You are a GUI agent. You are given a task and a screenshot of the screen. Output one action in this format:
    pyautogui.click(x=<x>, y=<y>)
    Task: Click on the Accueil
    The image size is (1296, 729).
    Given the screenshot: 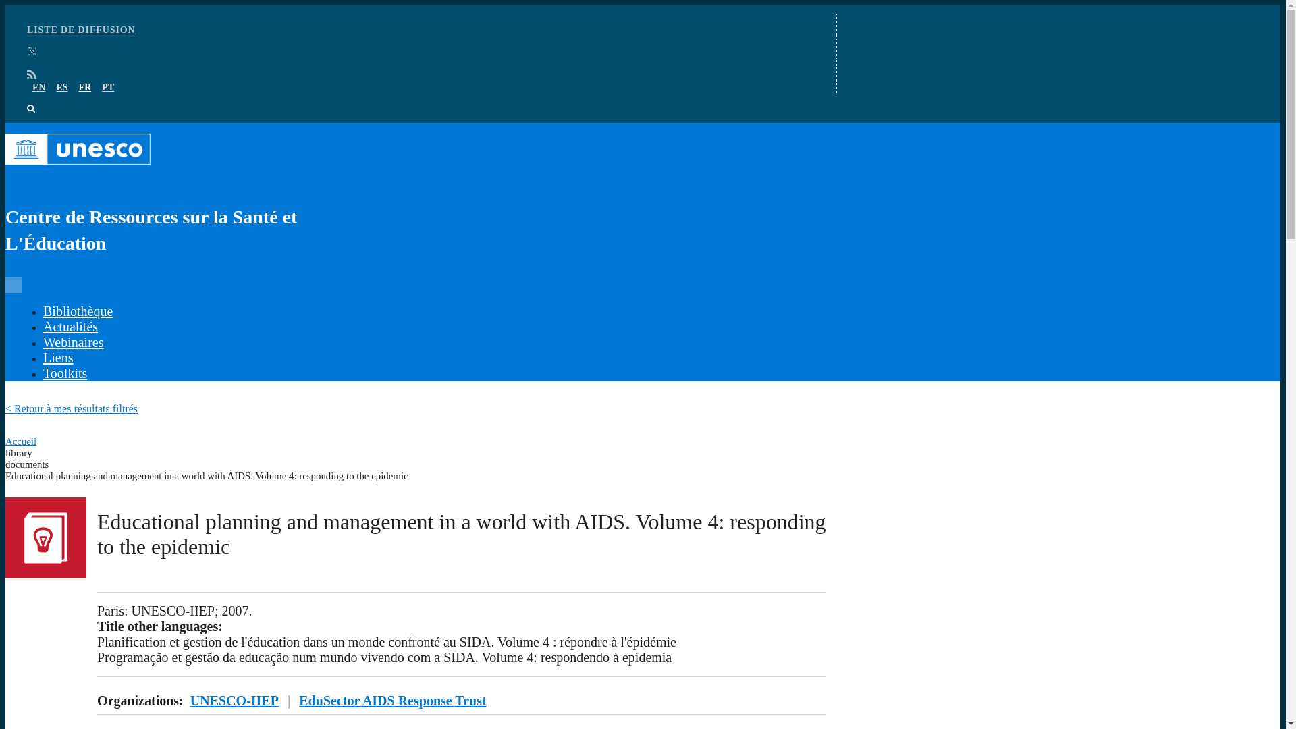 What is the action you would take?
    pyautogui.click(x=20, y=441)
    